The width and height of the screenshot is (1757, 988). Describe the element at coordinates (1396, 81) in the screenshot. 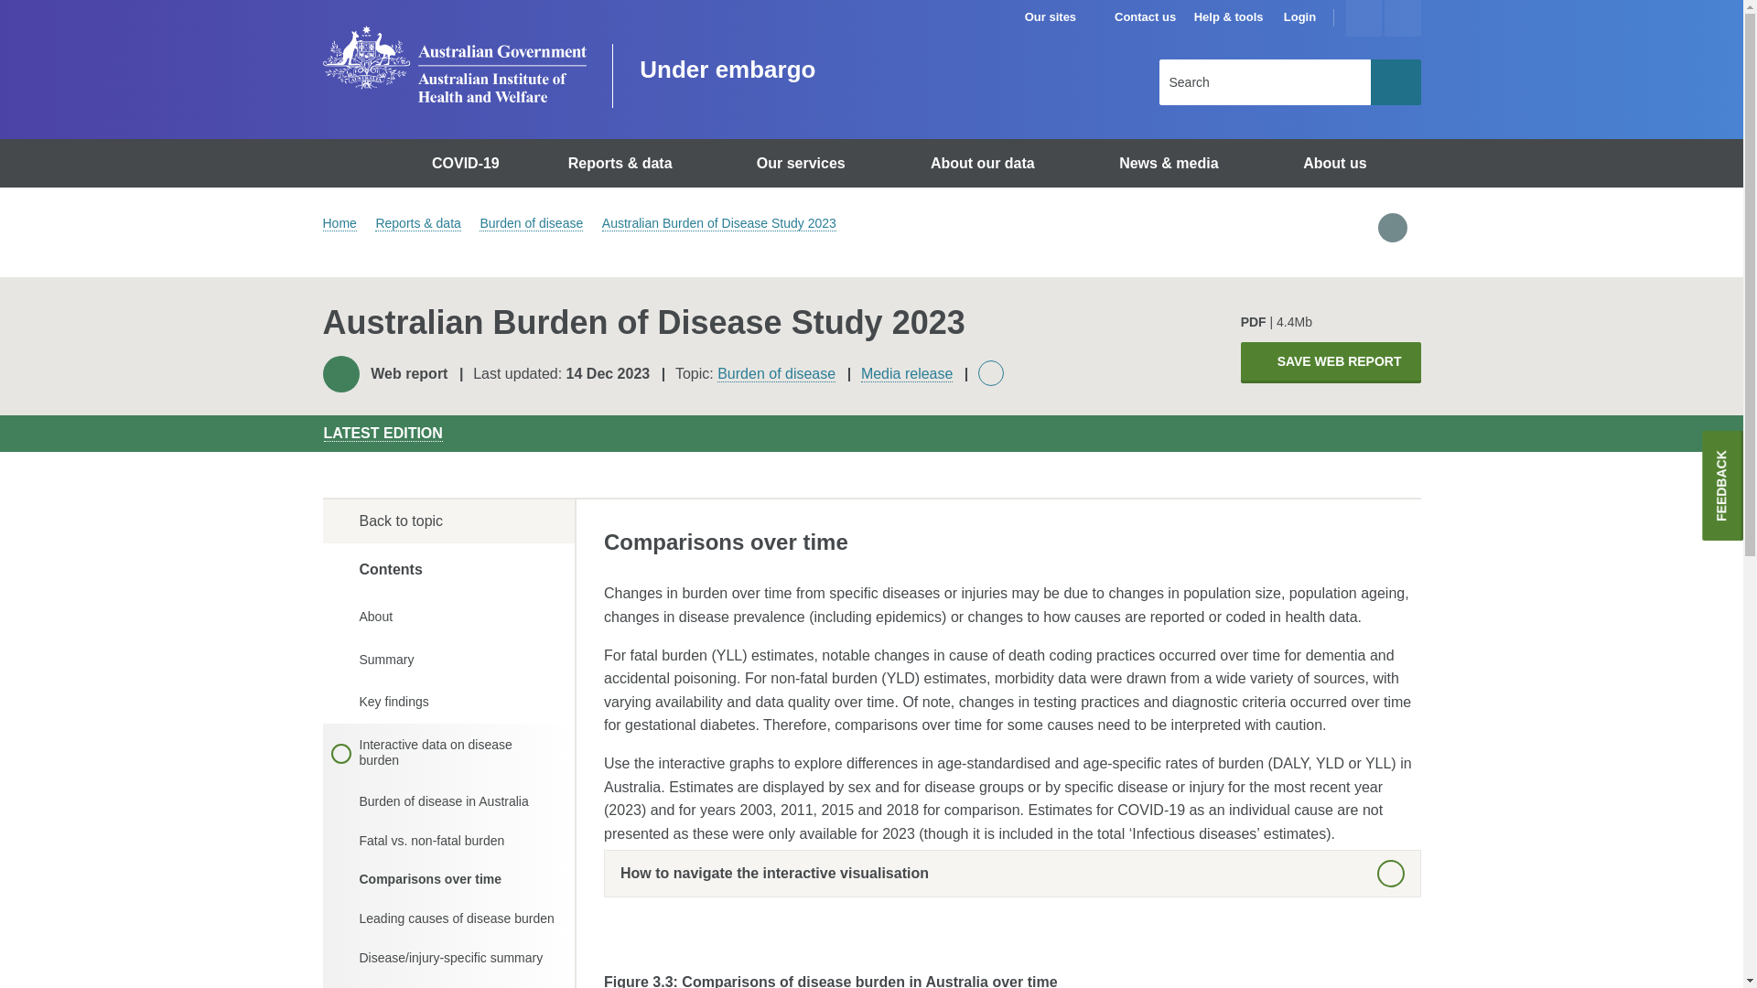

I see `Search` at that location.